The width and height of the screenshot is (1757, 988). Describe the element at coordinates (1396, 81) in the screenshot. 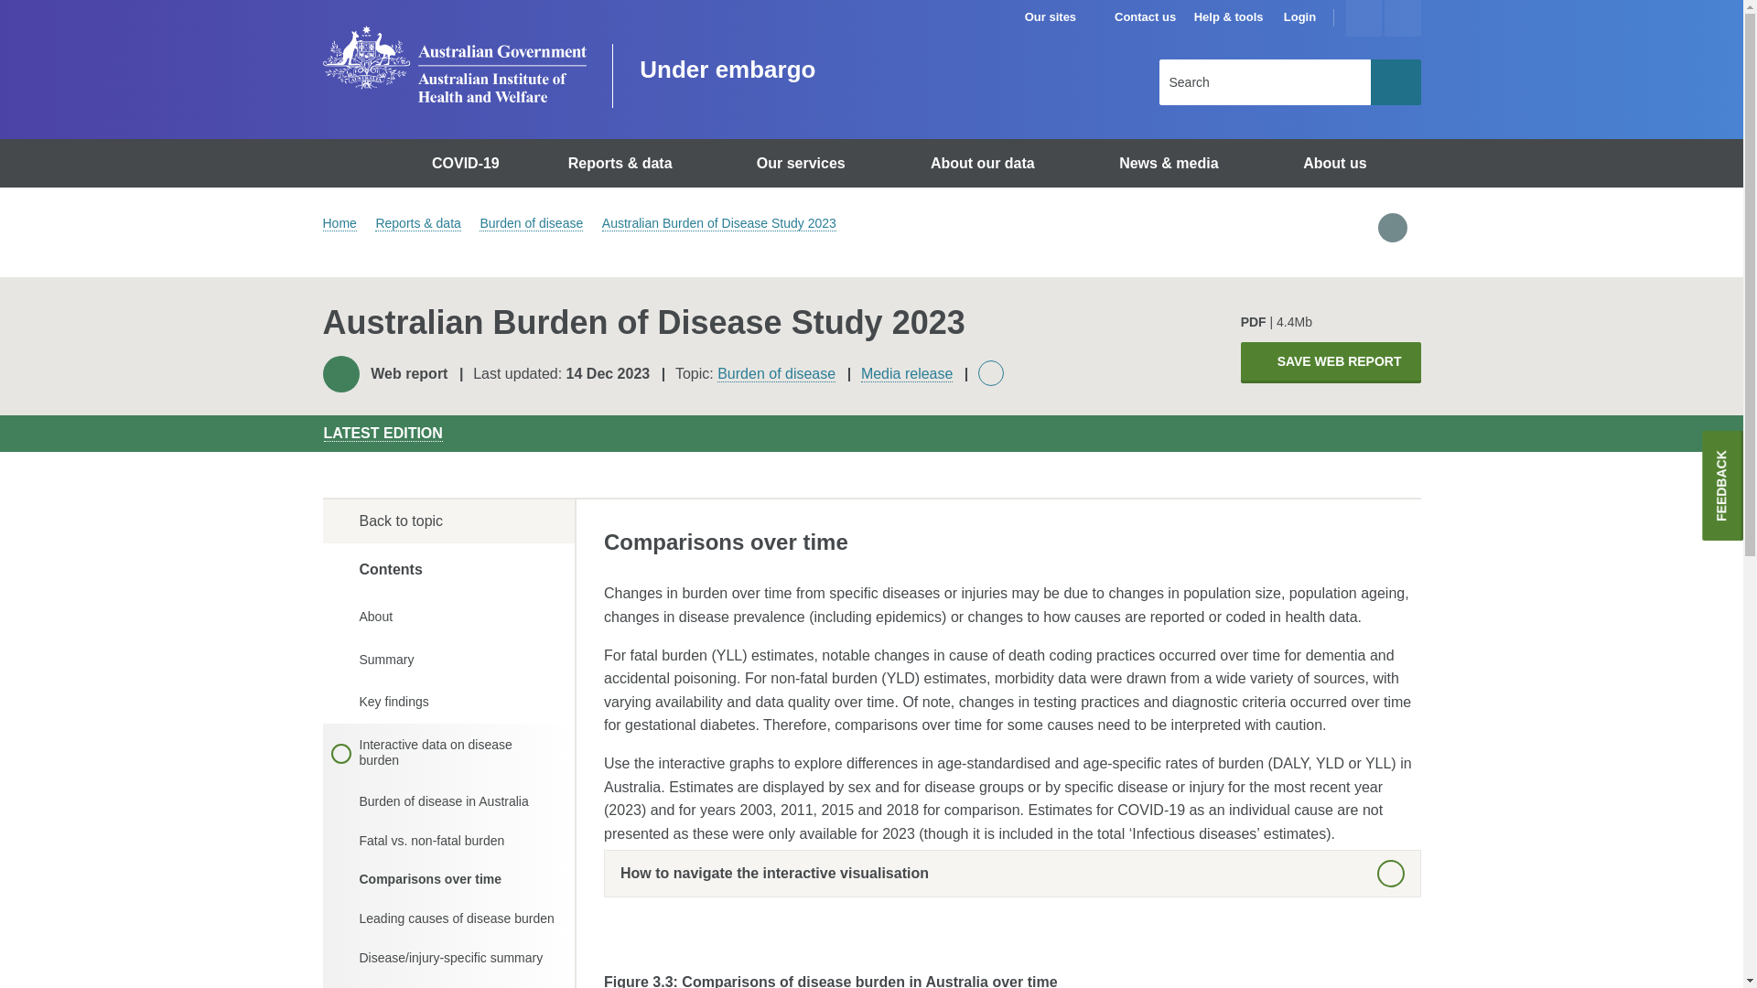

I see `Search` at that location.